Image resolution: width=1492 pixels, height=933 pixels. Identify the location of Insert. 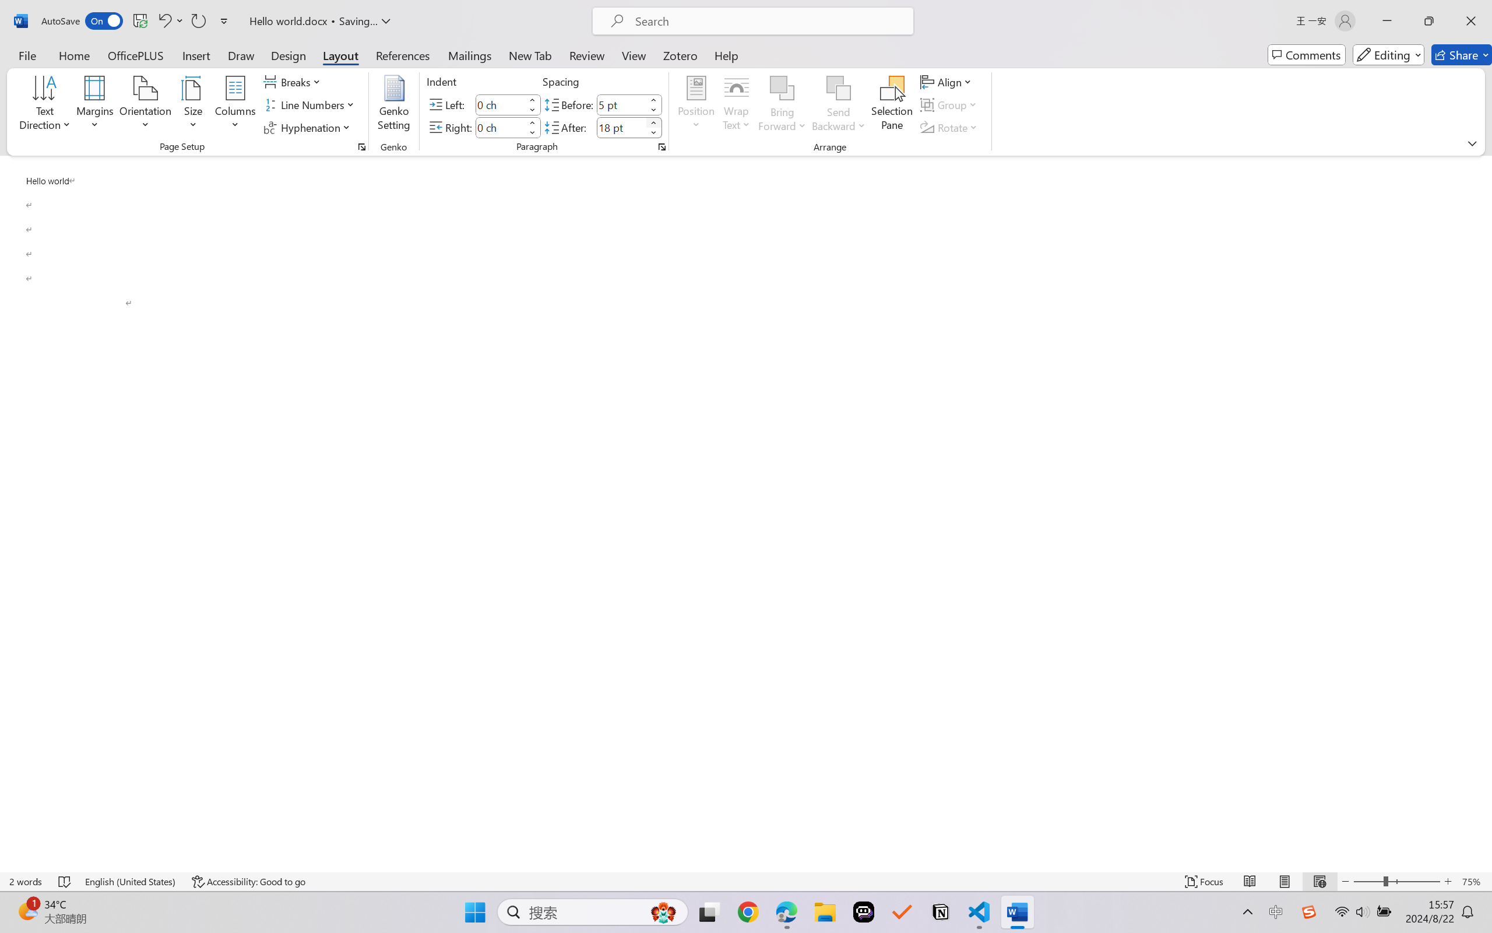
(196, 55).